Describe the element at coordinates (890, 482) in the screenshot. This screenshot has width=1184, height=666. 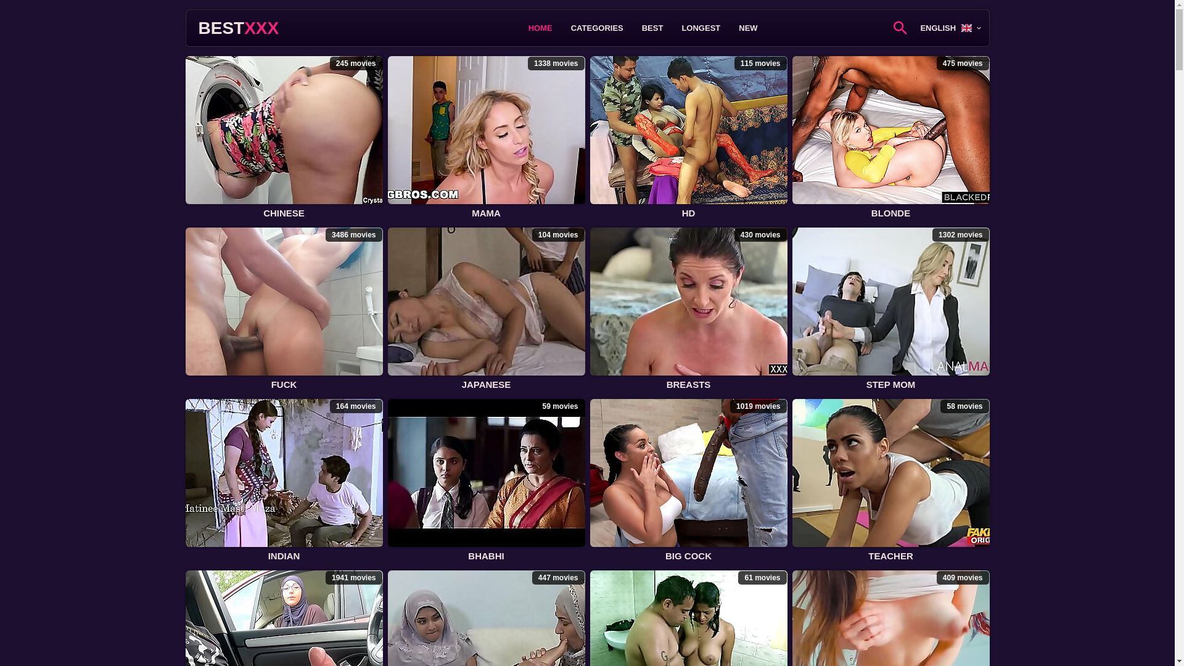
I see `58 movies
TEACHER` at that location.